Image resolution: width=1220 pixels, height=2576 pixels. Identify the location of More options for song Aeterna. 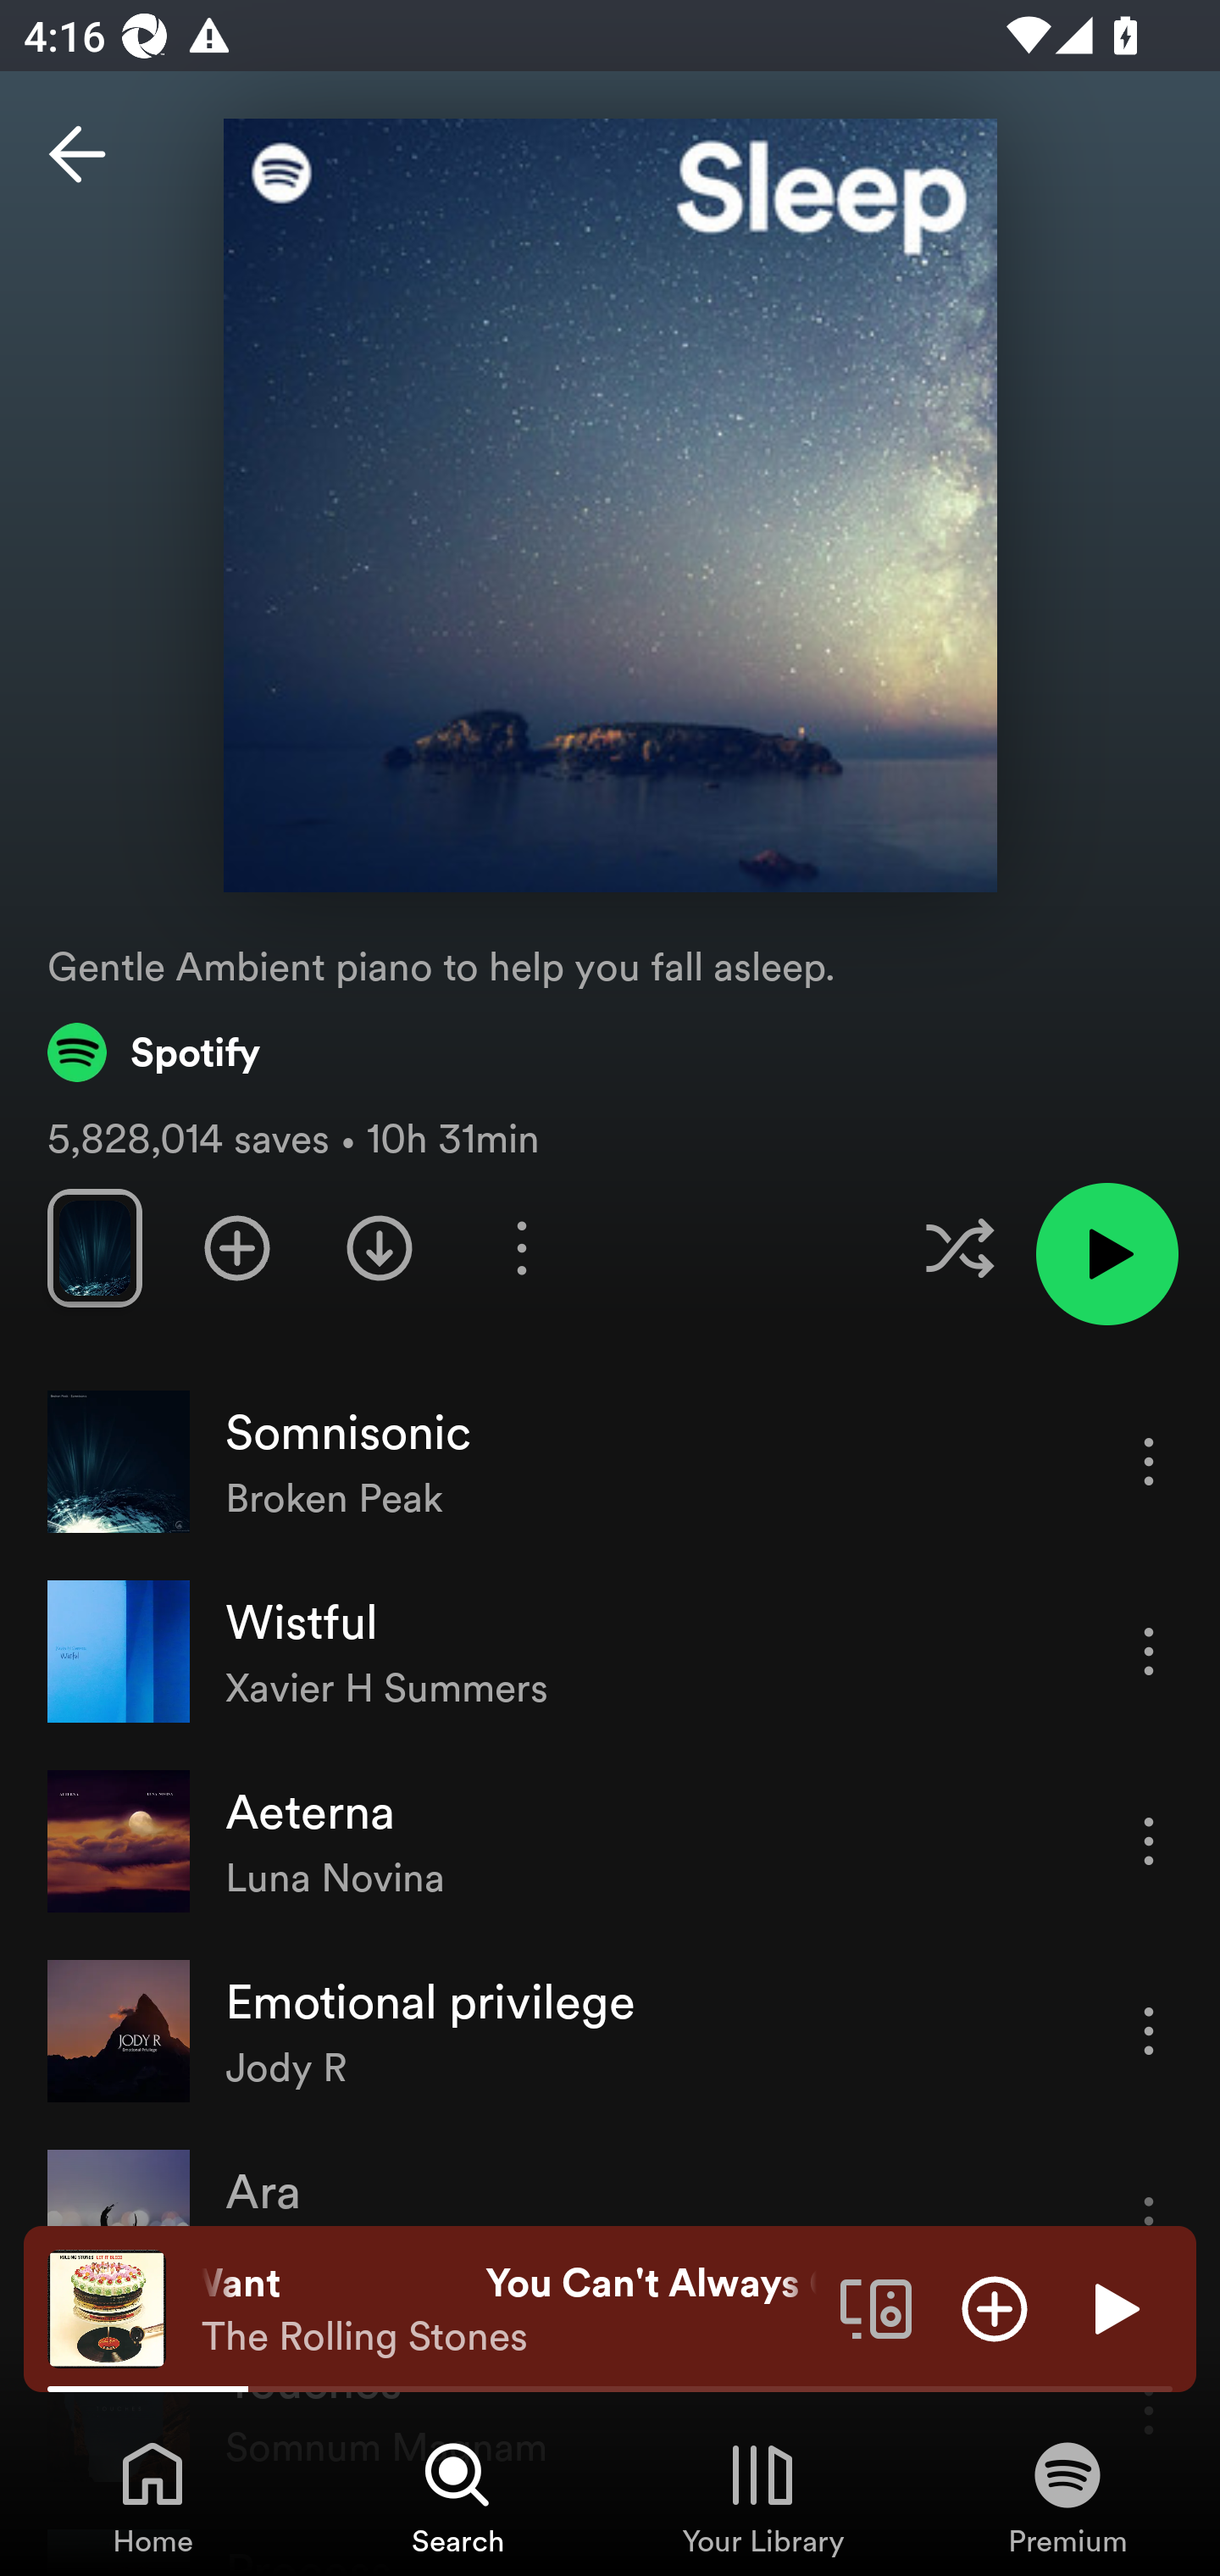
(1149, 1840).